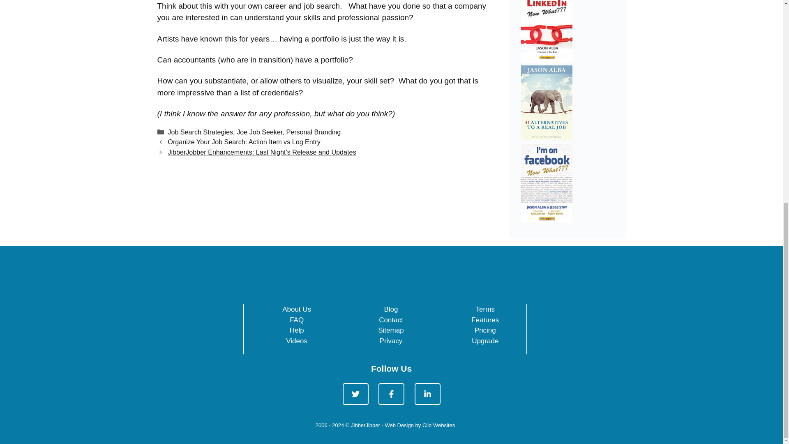 The width and height of the screenshot is (789, 444). What do you see at coordinates (244, 141) in the screenshot?
I see `Previous` at bounding box center [244, 141].